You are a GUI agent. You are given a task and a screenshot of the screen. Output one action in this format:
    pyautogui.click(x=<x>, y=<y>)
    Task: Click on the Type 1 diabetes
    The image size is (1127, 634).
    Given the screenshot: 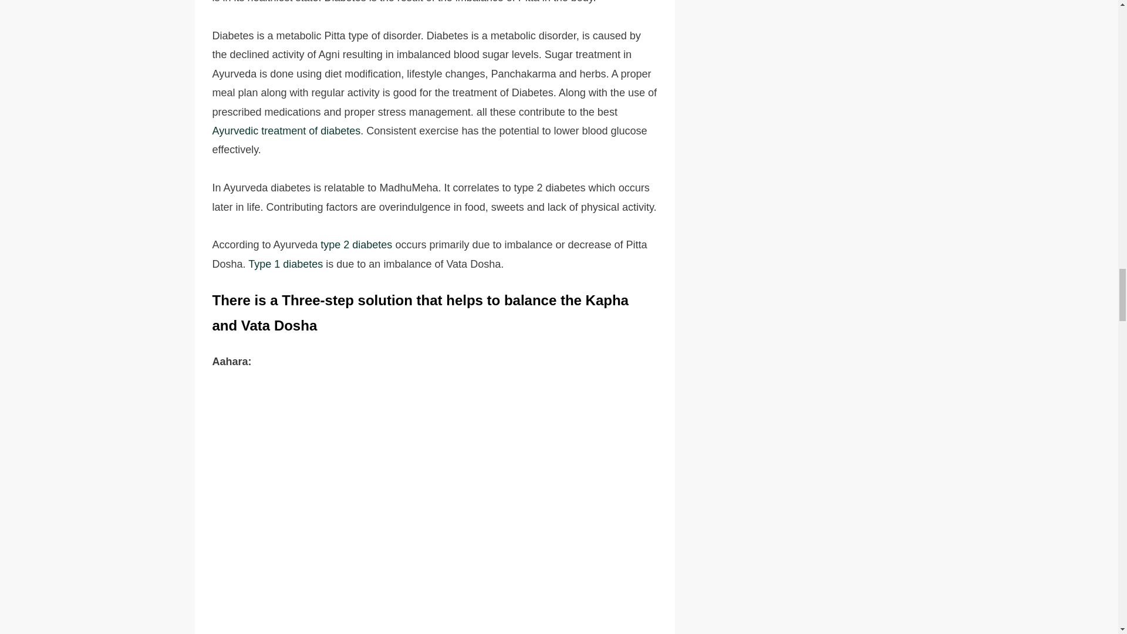 What is the action you would take?
    pyautogui.click(x=285, y=264)
    